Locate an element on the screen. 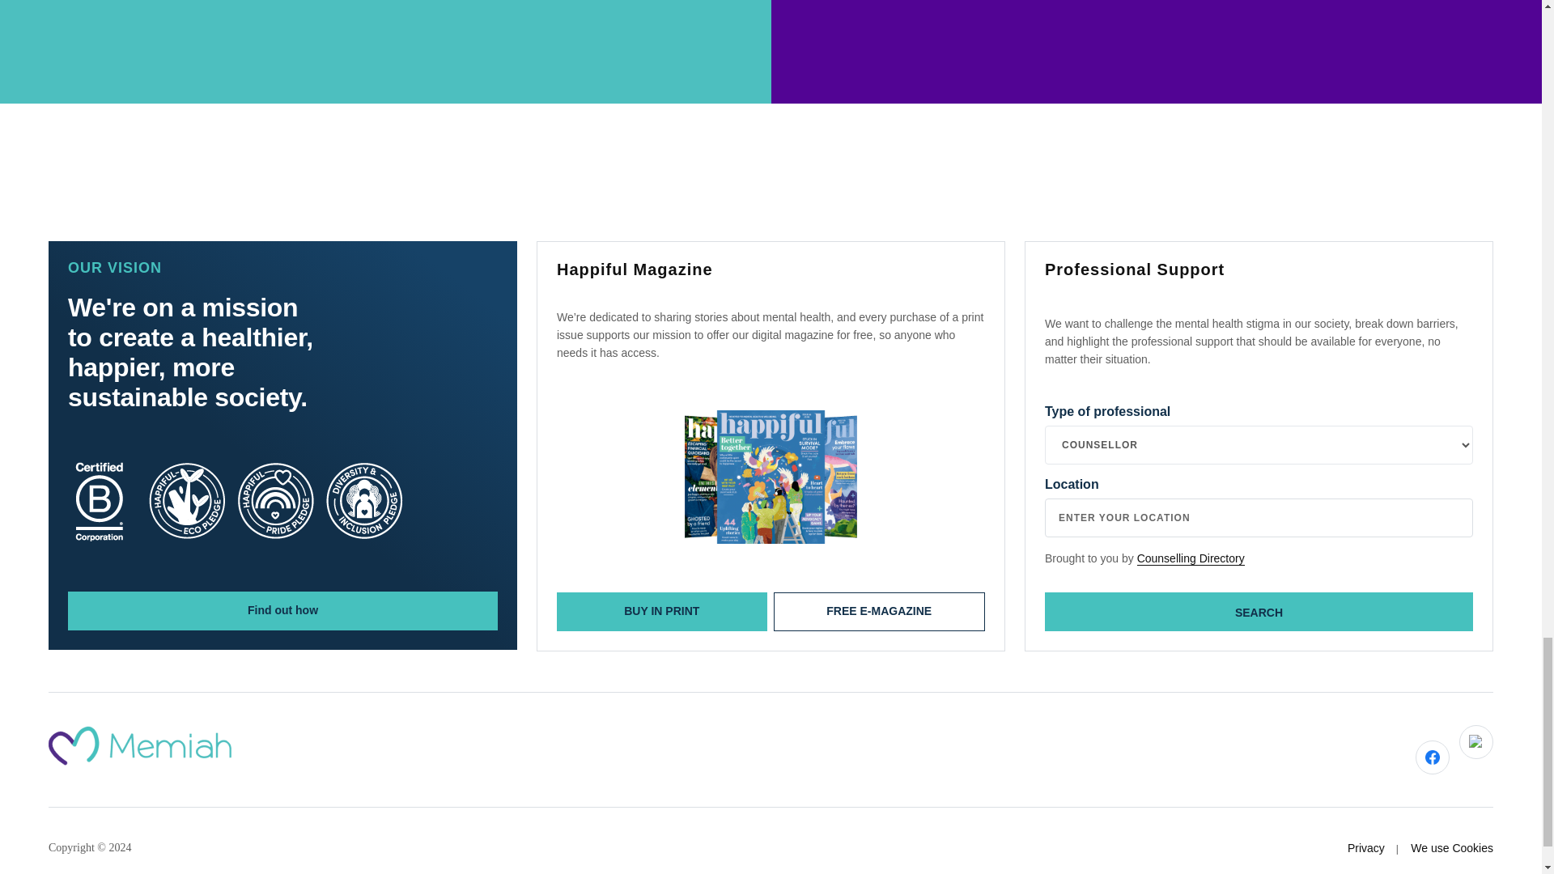  Free eMagazine is located at coordinates (385, 52).